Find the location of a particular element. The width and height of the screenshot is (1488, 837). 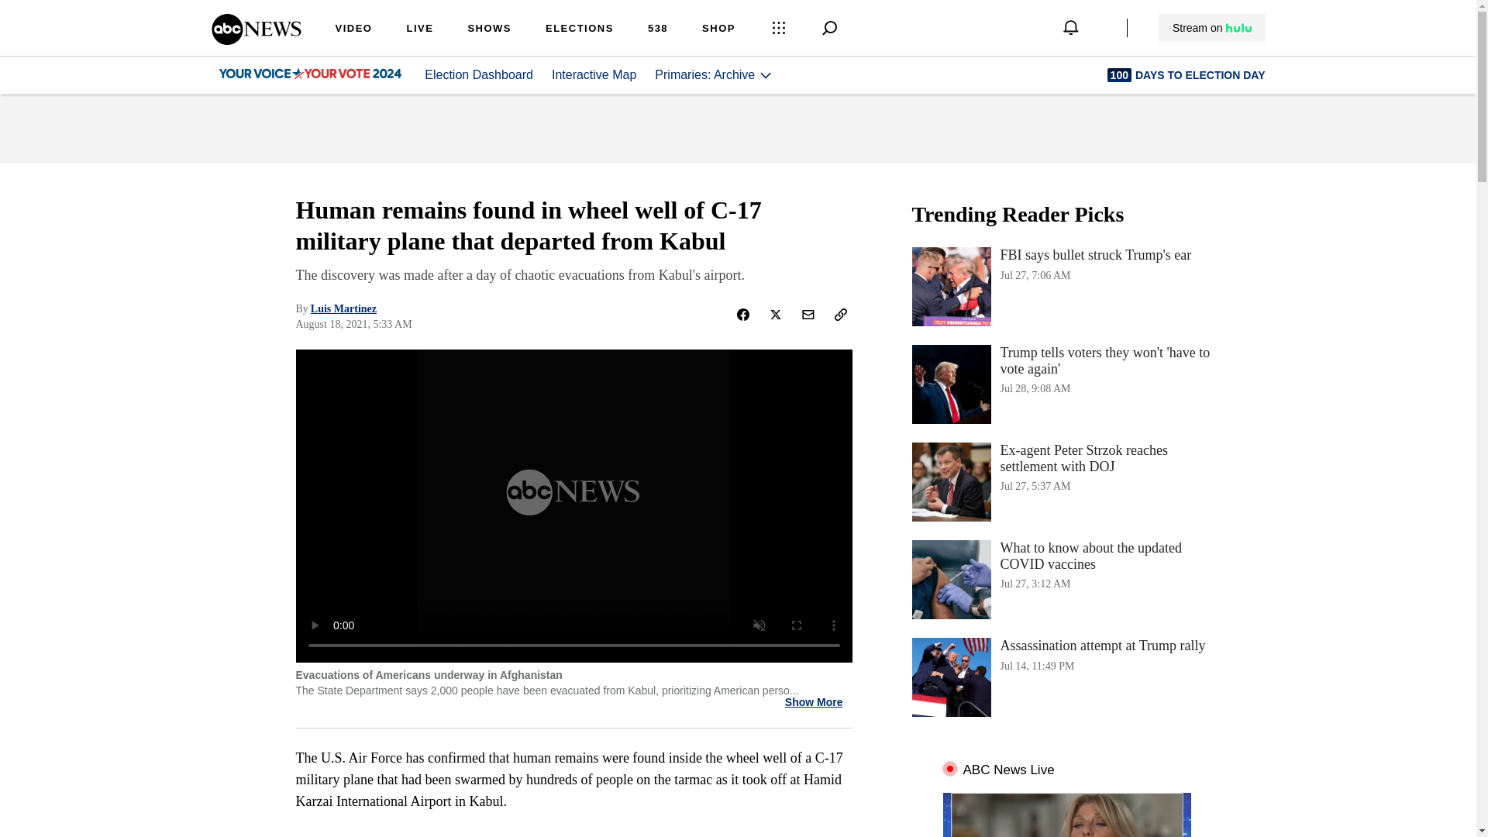

538 is located at coordinates (657, 29).